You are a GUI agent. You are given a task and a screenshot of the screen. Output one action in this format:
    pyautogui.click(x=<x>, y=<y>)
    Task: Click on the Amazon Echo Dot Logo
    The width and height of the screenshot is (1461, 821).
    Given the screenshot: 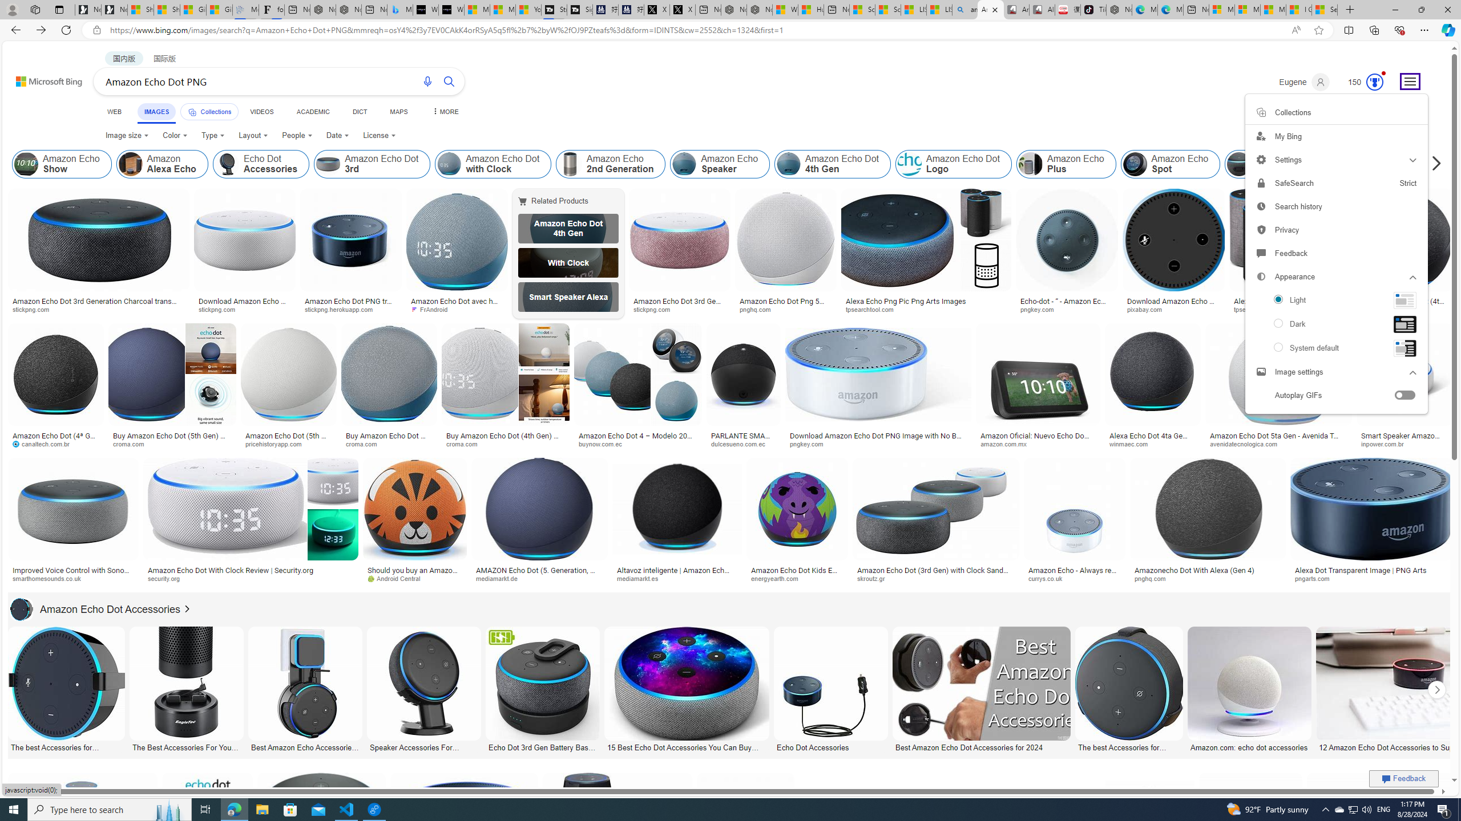 What is the action you would take?
    pyautogui.click(x=953, y=164)
    